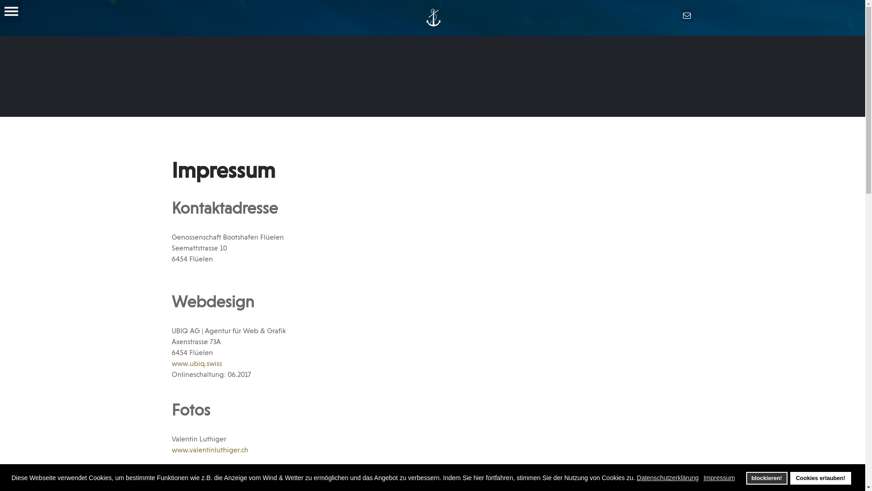  Describe the element at coordinates (197, 364) in the screenshot. I see `www.ubiq.swiss` at that location.